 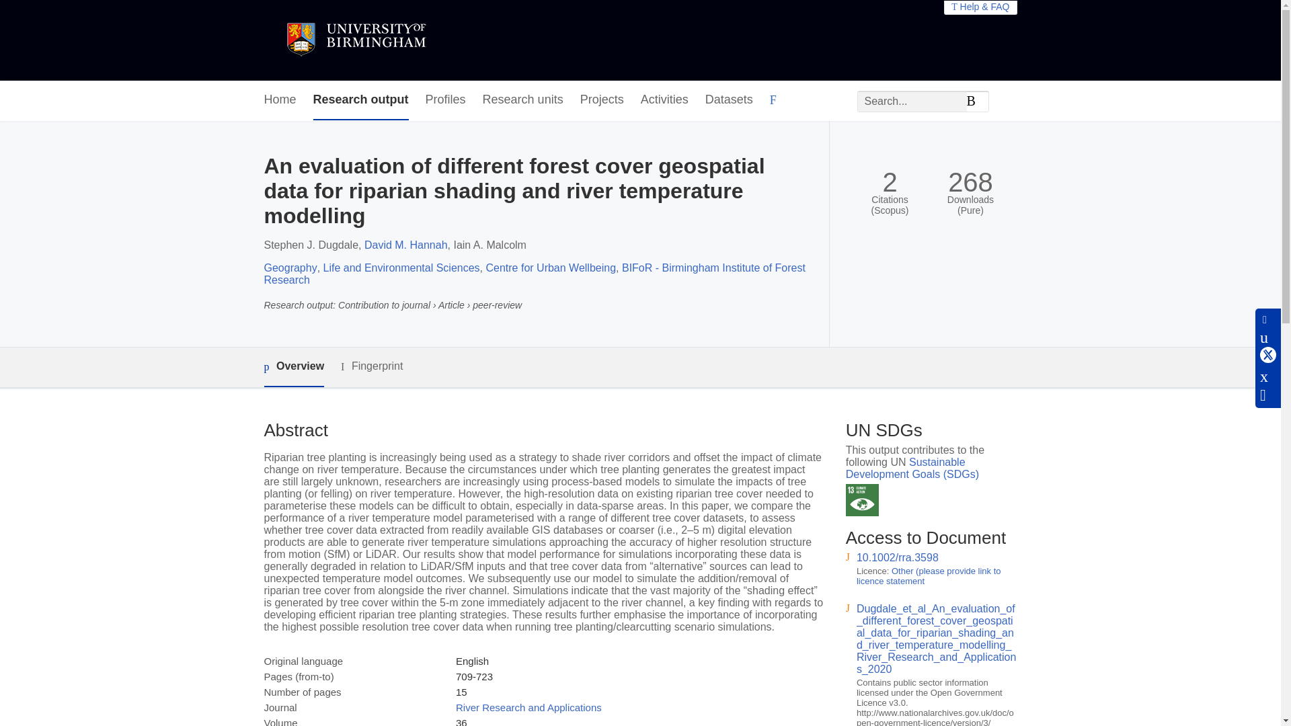 I want to click on Research output, so click(x=361, y=100).